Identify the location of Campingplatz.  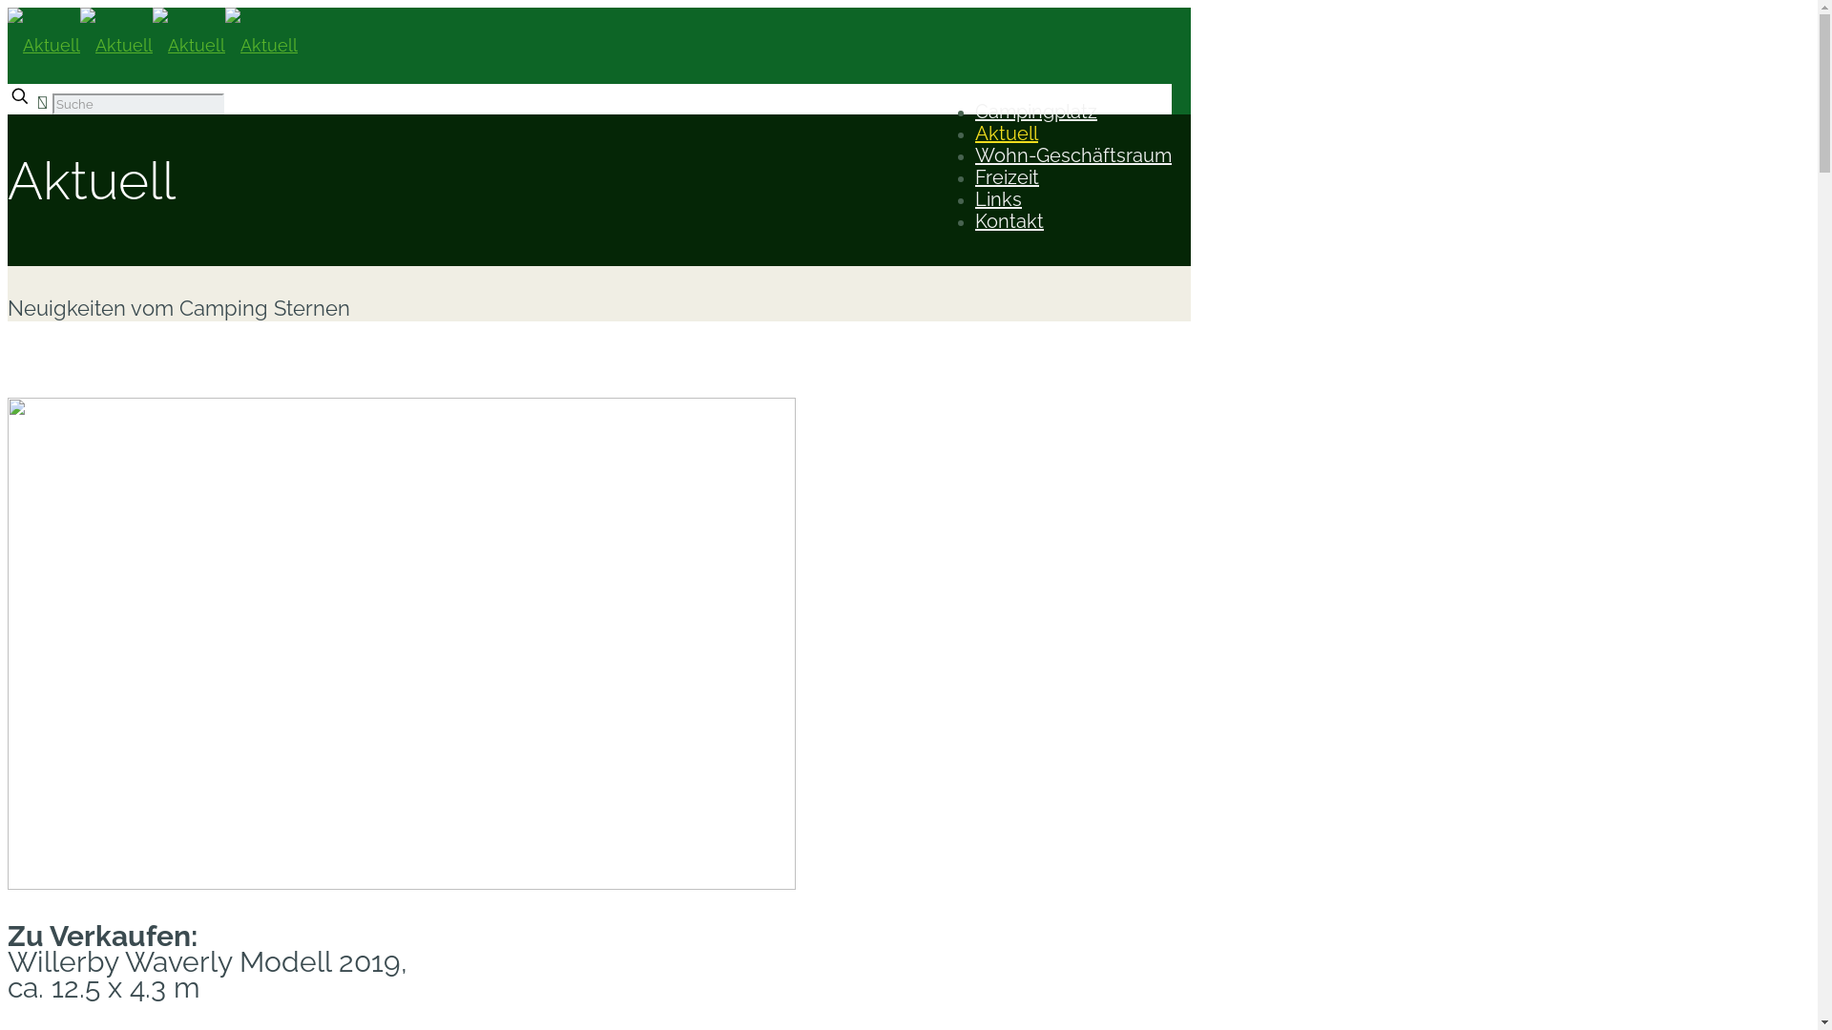
(1036, 112).